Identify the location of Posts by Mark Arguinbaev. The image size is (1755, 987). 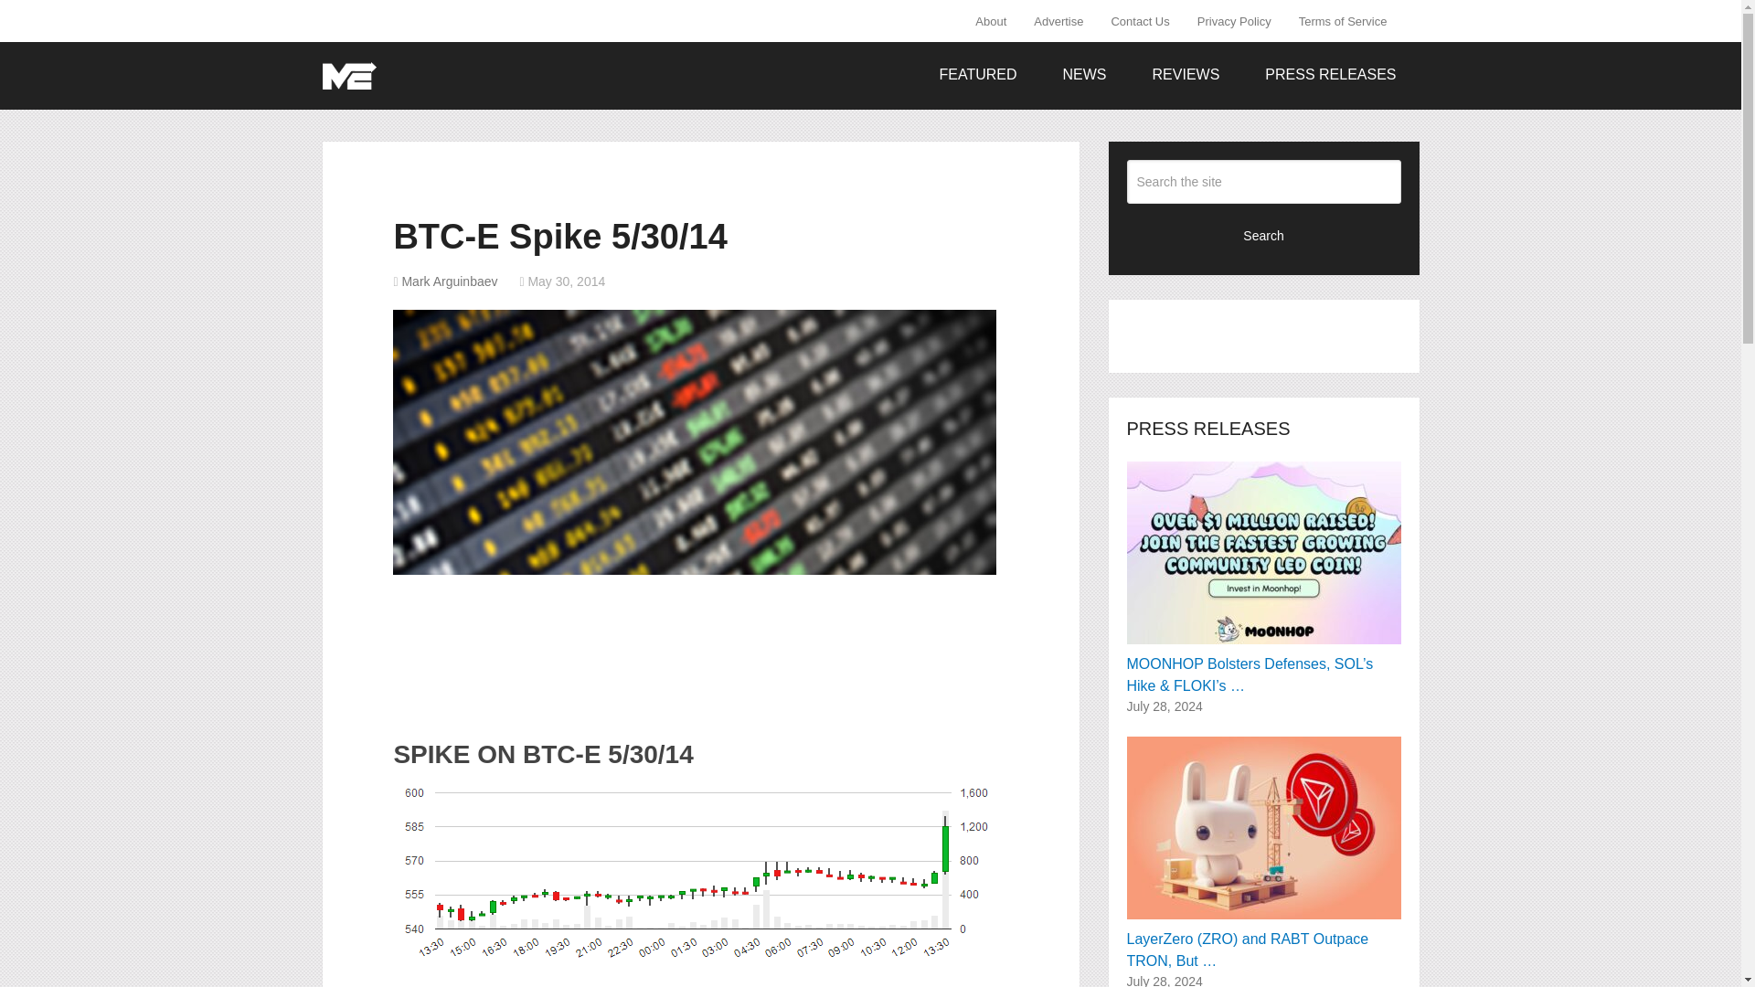
(449, 281).